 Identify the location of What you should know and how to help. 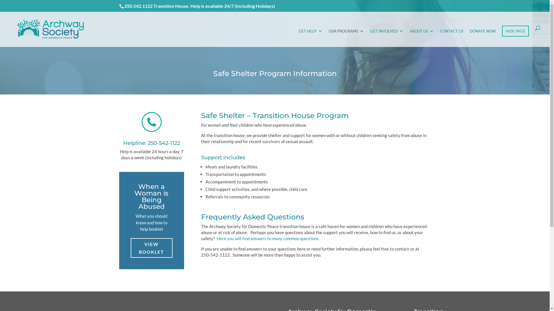
(151, 222).